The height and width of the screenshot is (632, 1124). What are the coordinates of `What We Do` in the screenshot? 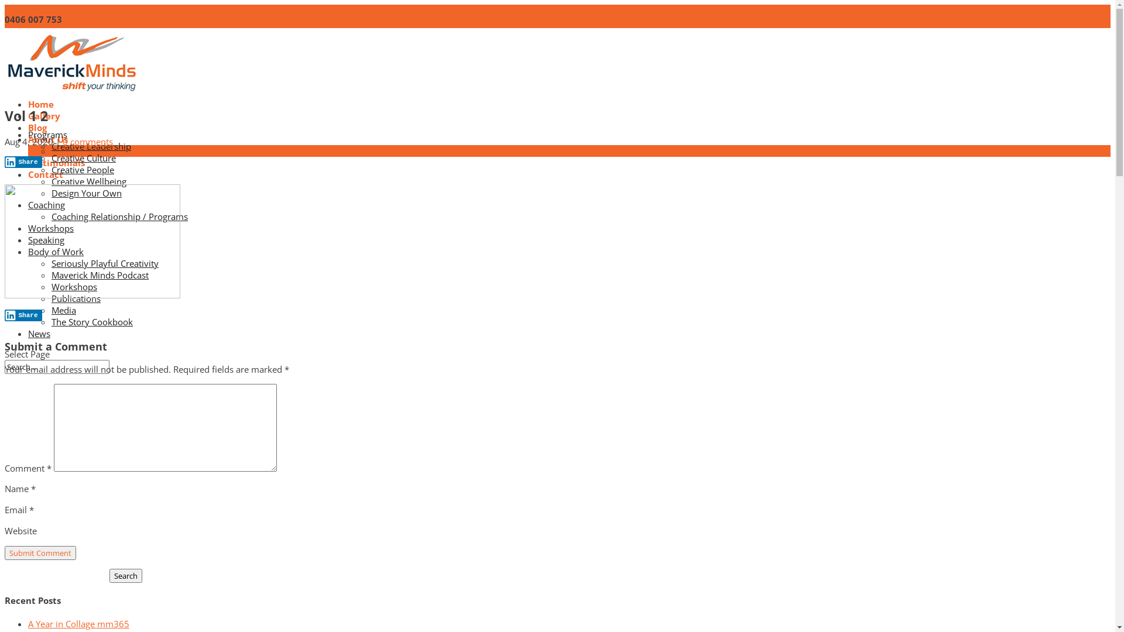 It's located at (78, 151).